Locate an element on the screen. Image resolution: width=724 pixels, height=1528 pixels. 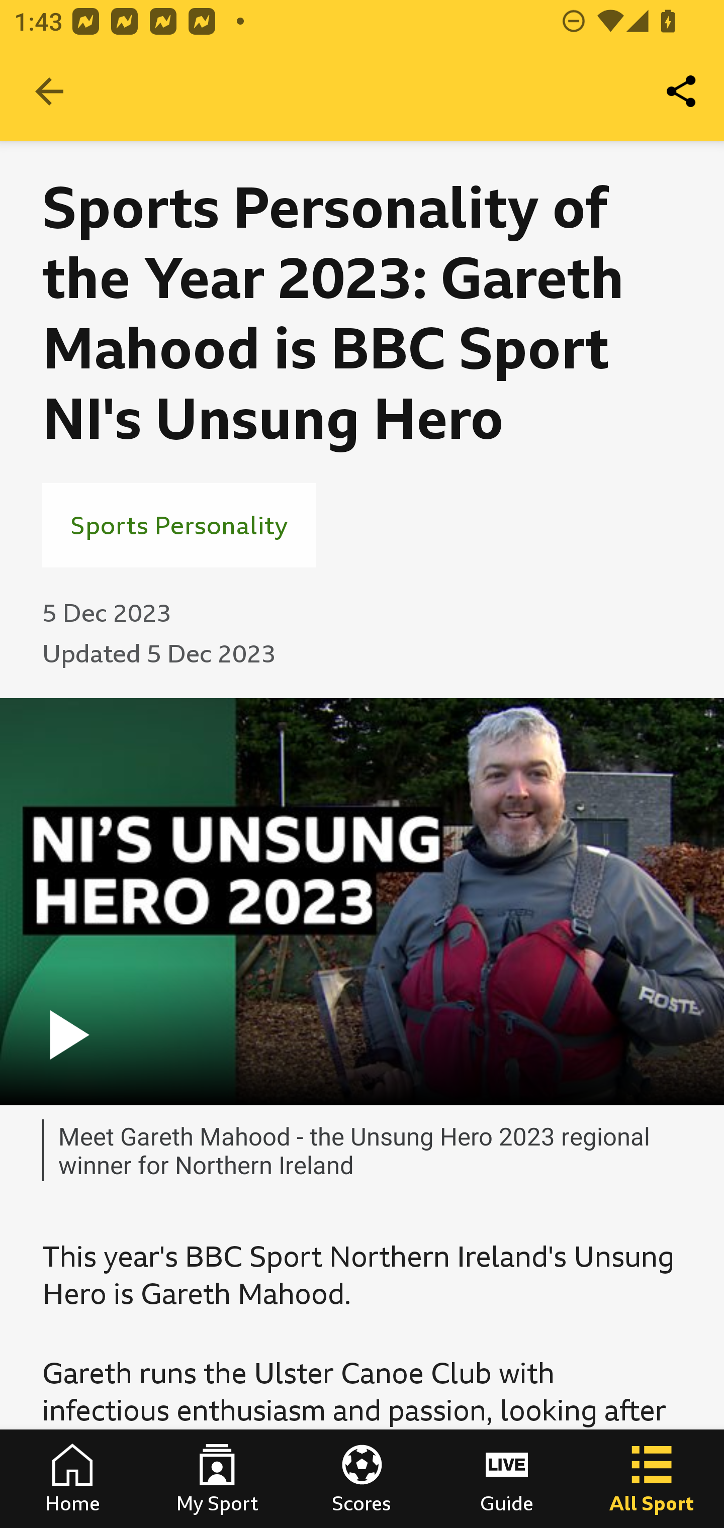
Navigate up is located at coordinates (49, 91).